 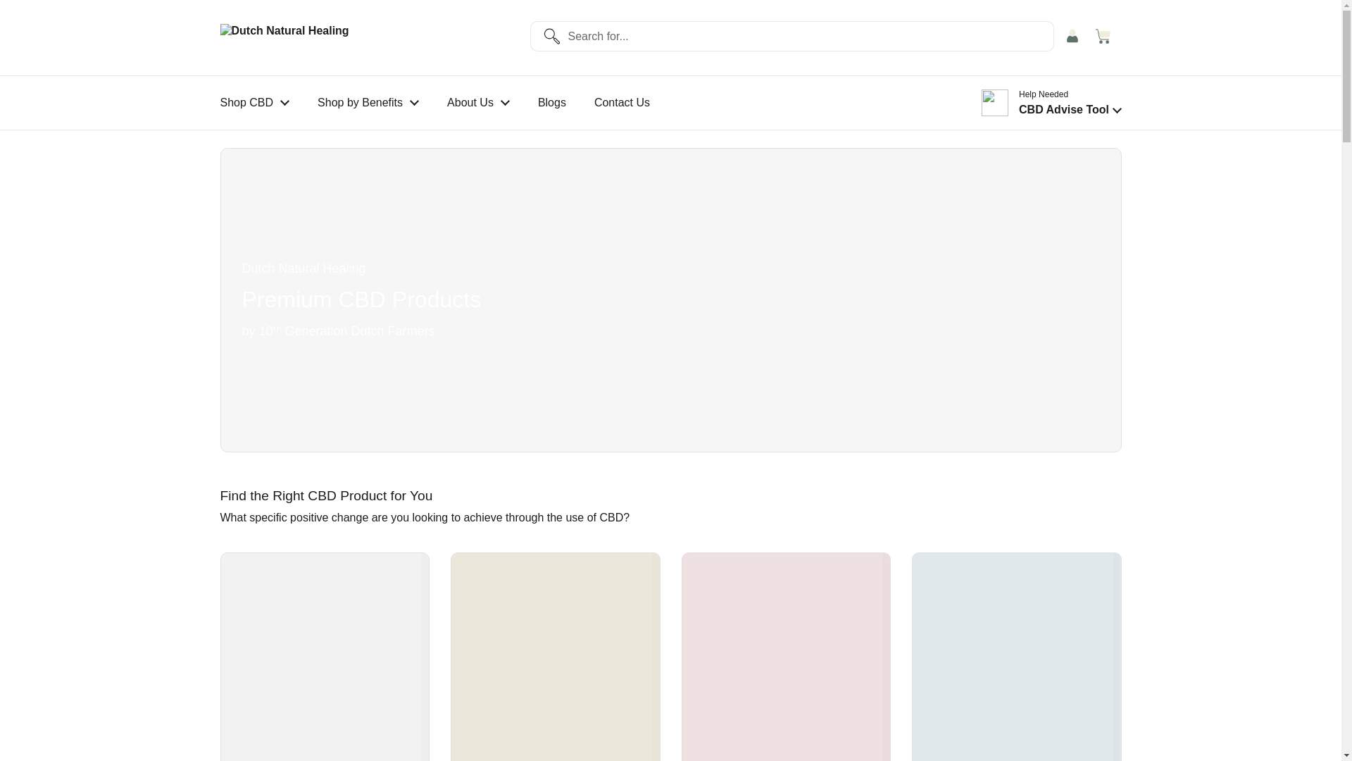 I want to click on Open cart, so click(x=1105, y=37).